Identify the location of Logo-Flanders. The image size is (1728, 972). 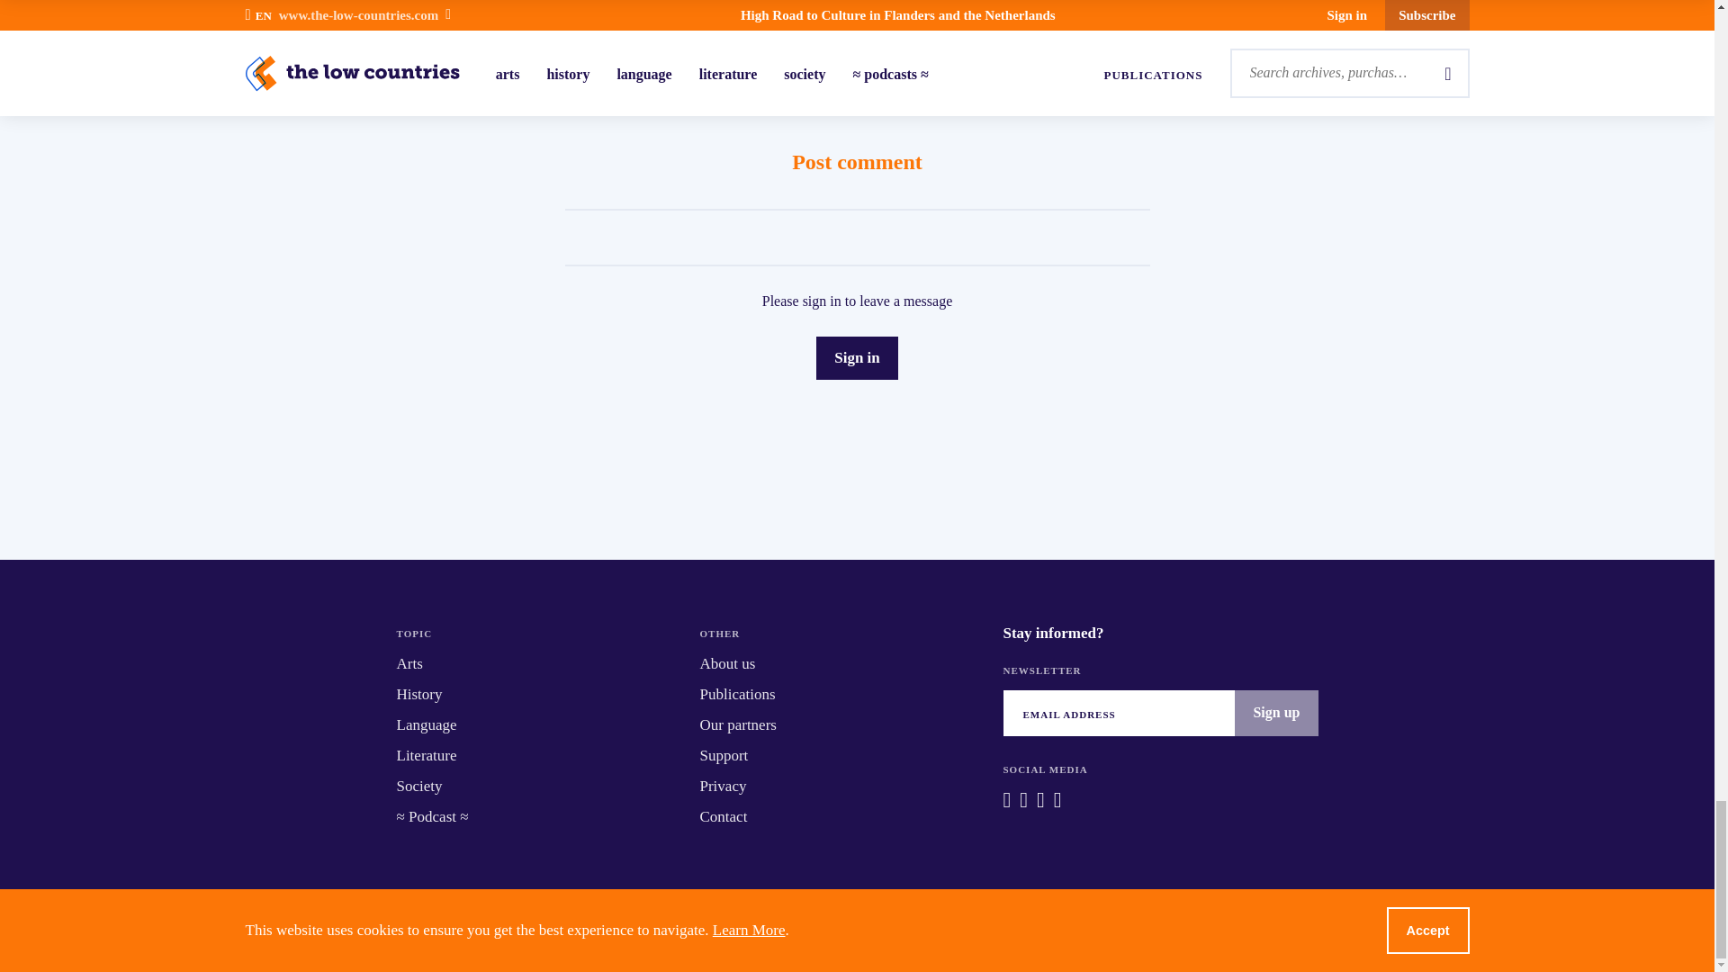
(718, 931).